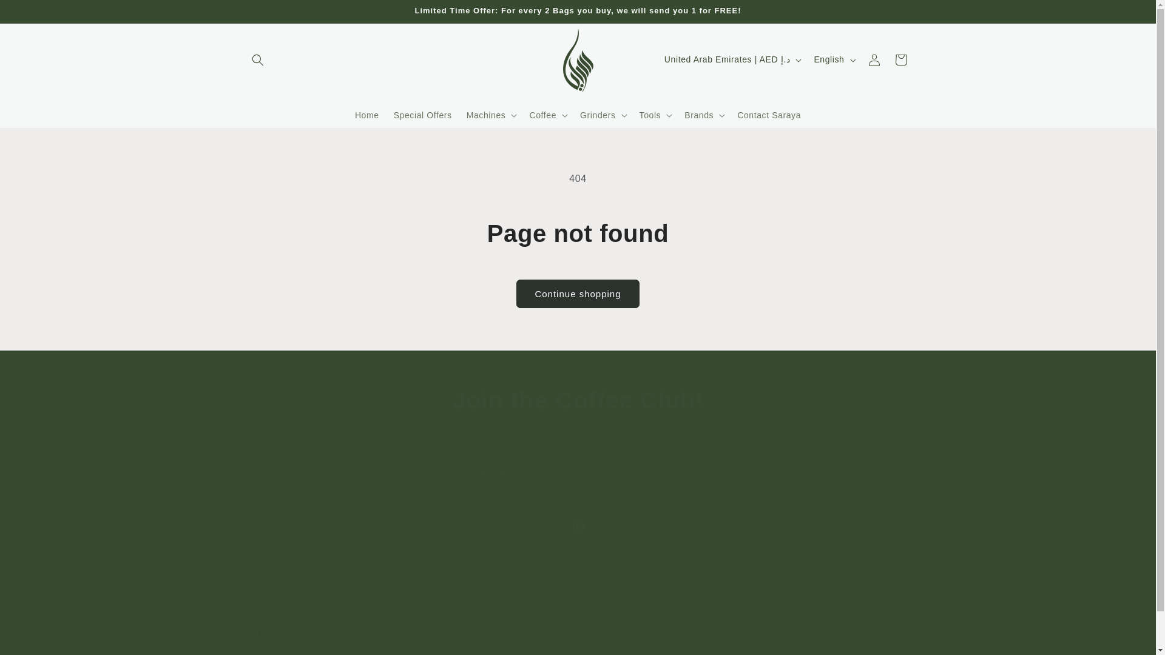 This screenshot has width=1165, height=655. What do you see at coordinates (578, 400) in the screenshot?
I see `Join the Coffee Club!` at bounding box center [578, 400].